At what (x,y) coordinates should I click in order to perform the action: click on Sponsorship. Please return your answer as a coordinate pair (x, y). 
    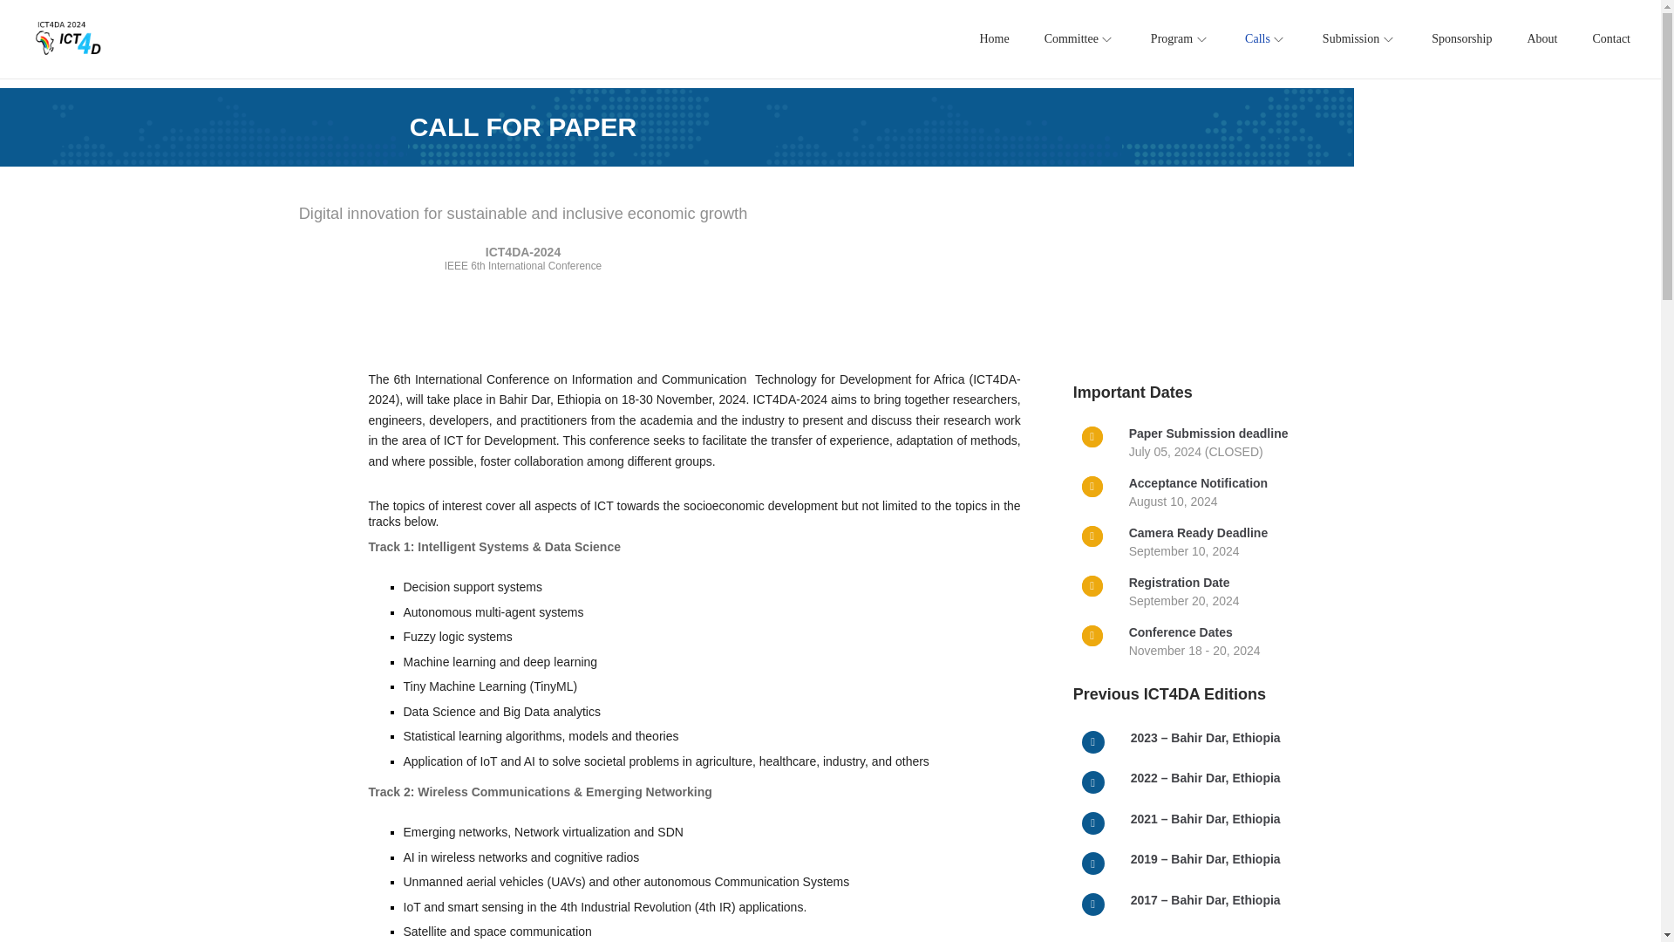
    Looking at the image, I should click on (1461, 38).